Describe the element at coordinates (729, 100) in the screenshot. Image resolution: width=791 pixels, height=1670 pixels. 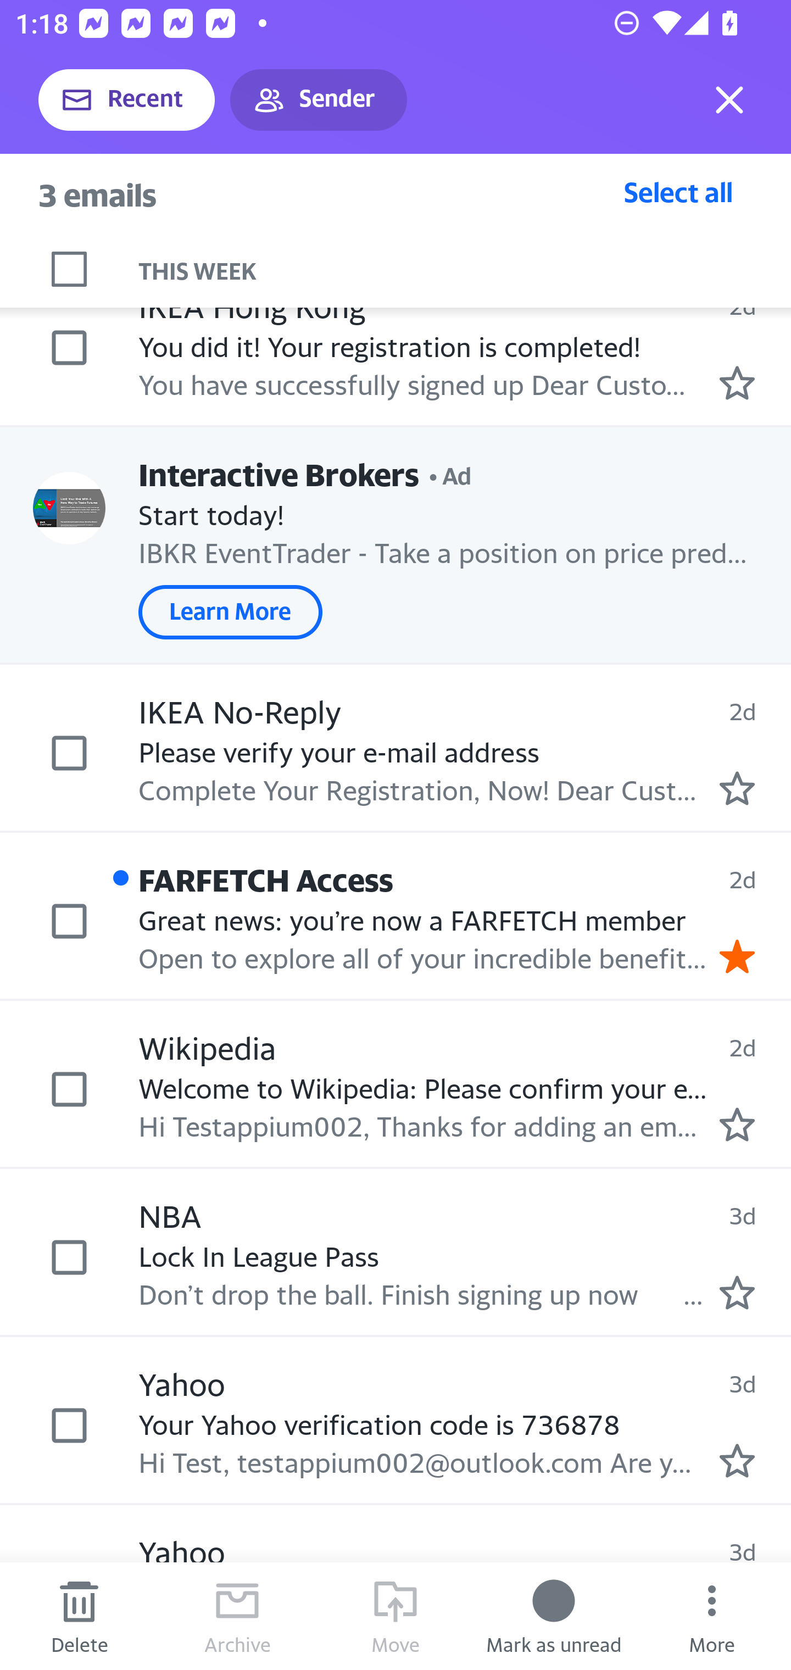
I see `Exit selection mode` at that location.